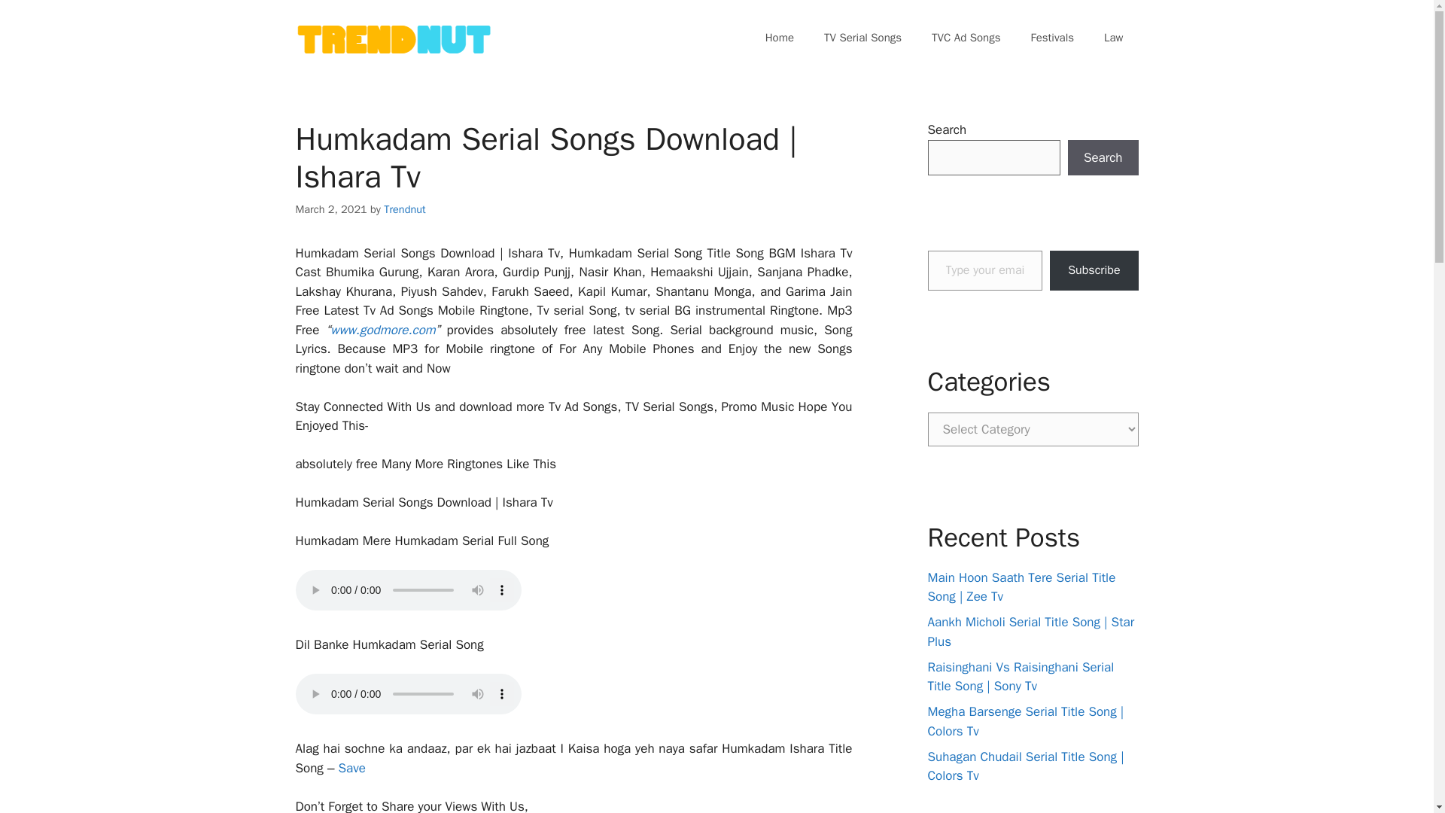 The image size is (1445, 813). What do you see at coordinates (780, 38) in the screenshot?
I see `Home` at bounding box center [780, 38].